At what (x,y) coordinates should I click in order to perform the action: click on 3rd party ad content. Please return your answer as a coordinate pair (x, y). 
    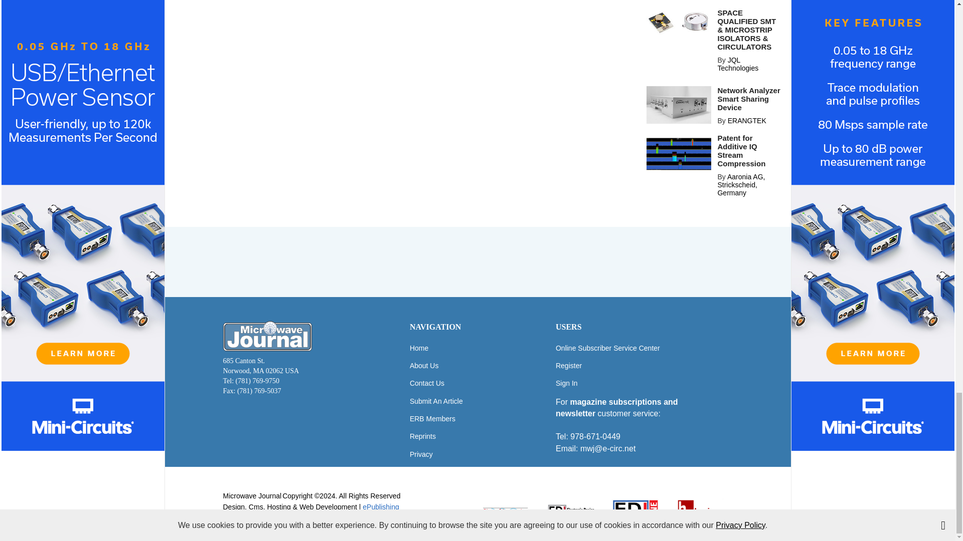
    Looking at the image, I should click on (477, 262).